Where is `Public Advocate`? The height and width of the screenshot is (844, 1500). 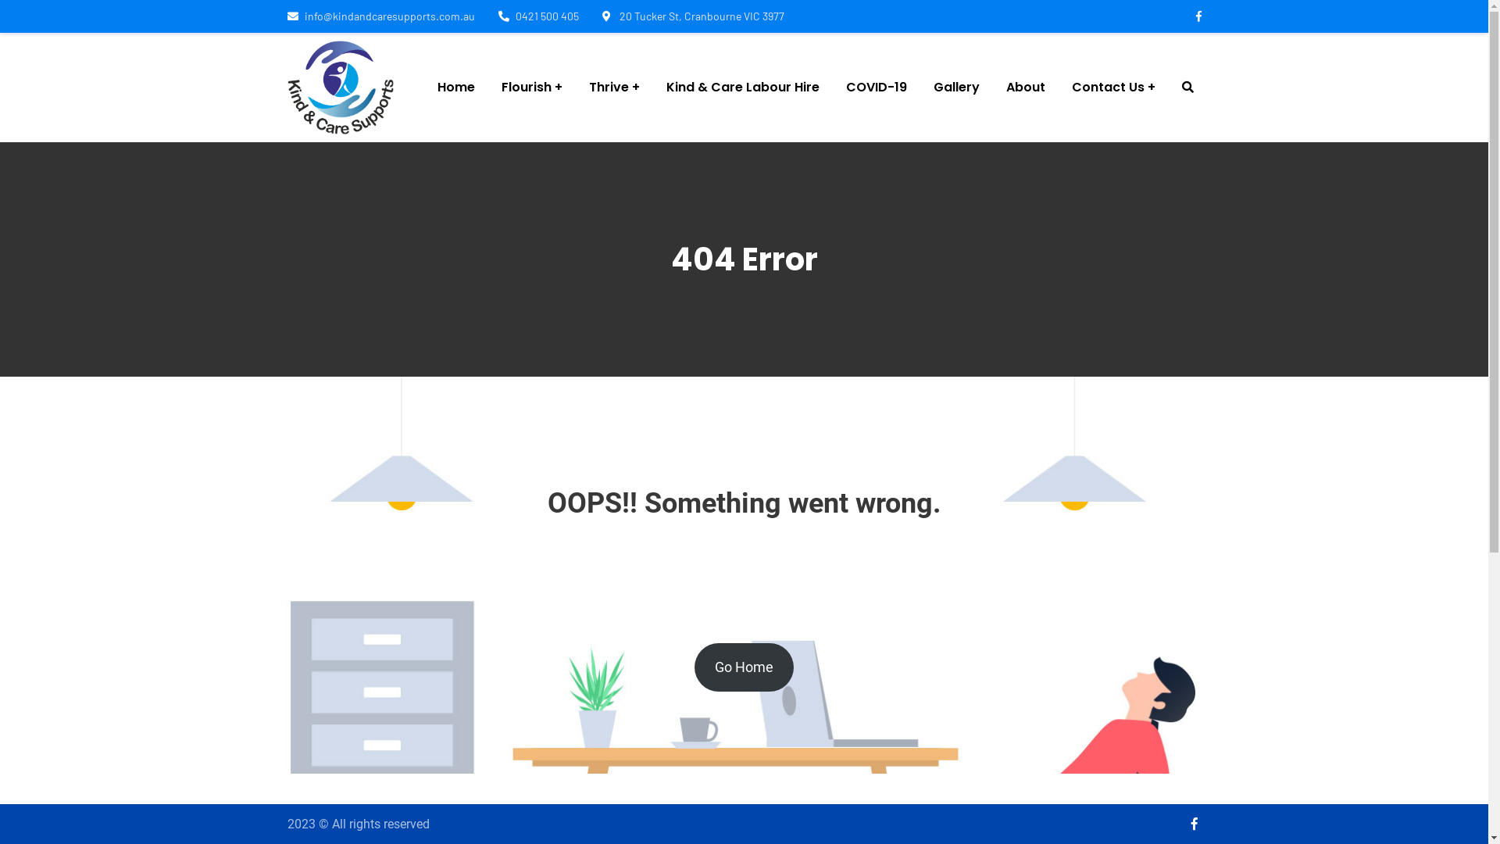
Public Advocate is located at coordinates (650, 627).